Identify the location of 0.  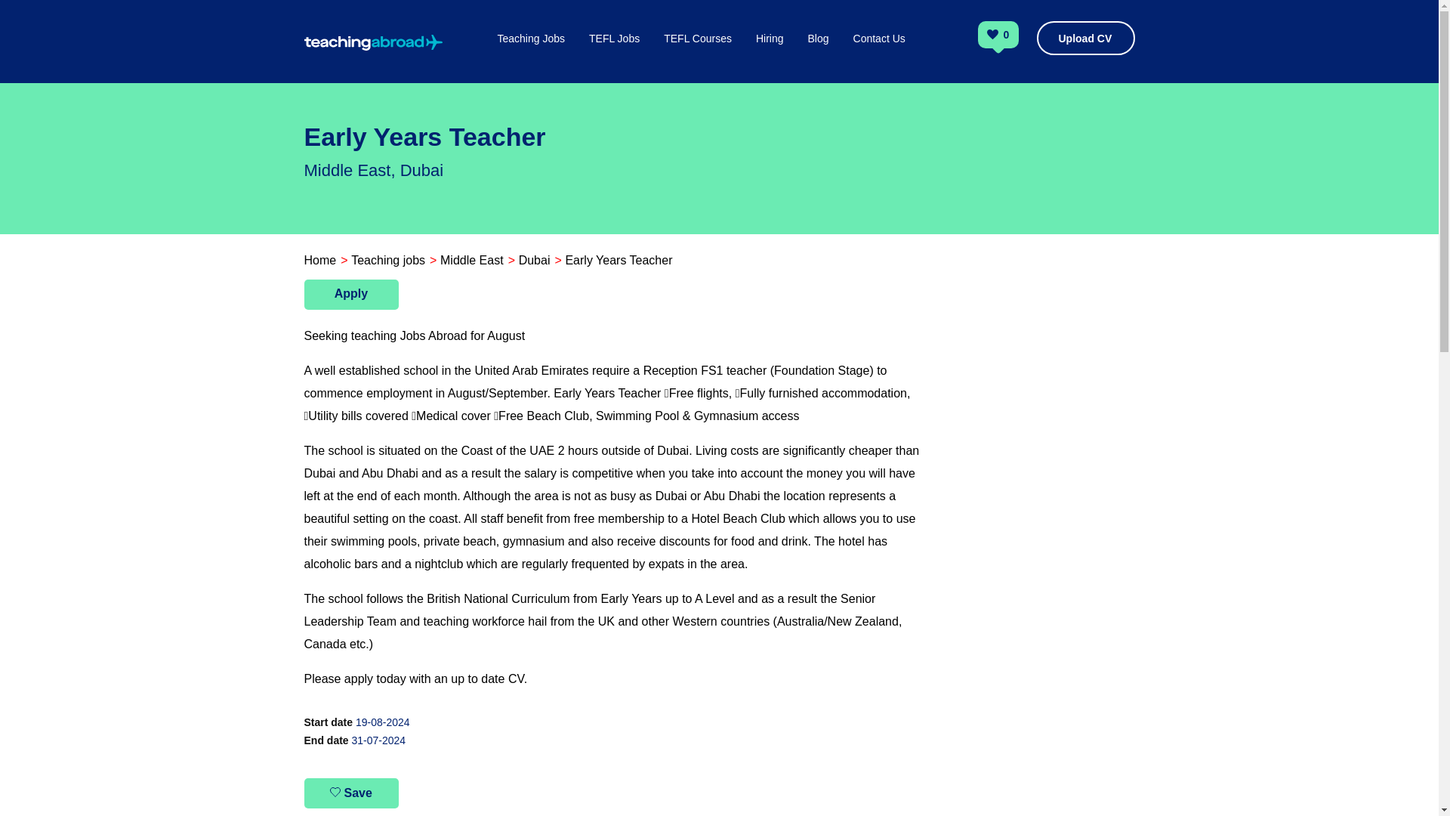
(1007, 36).